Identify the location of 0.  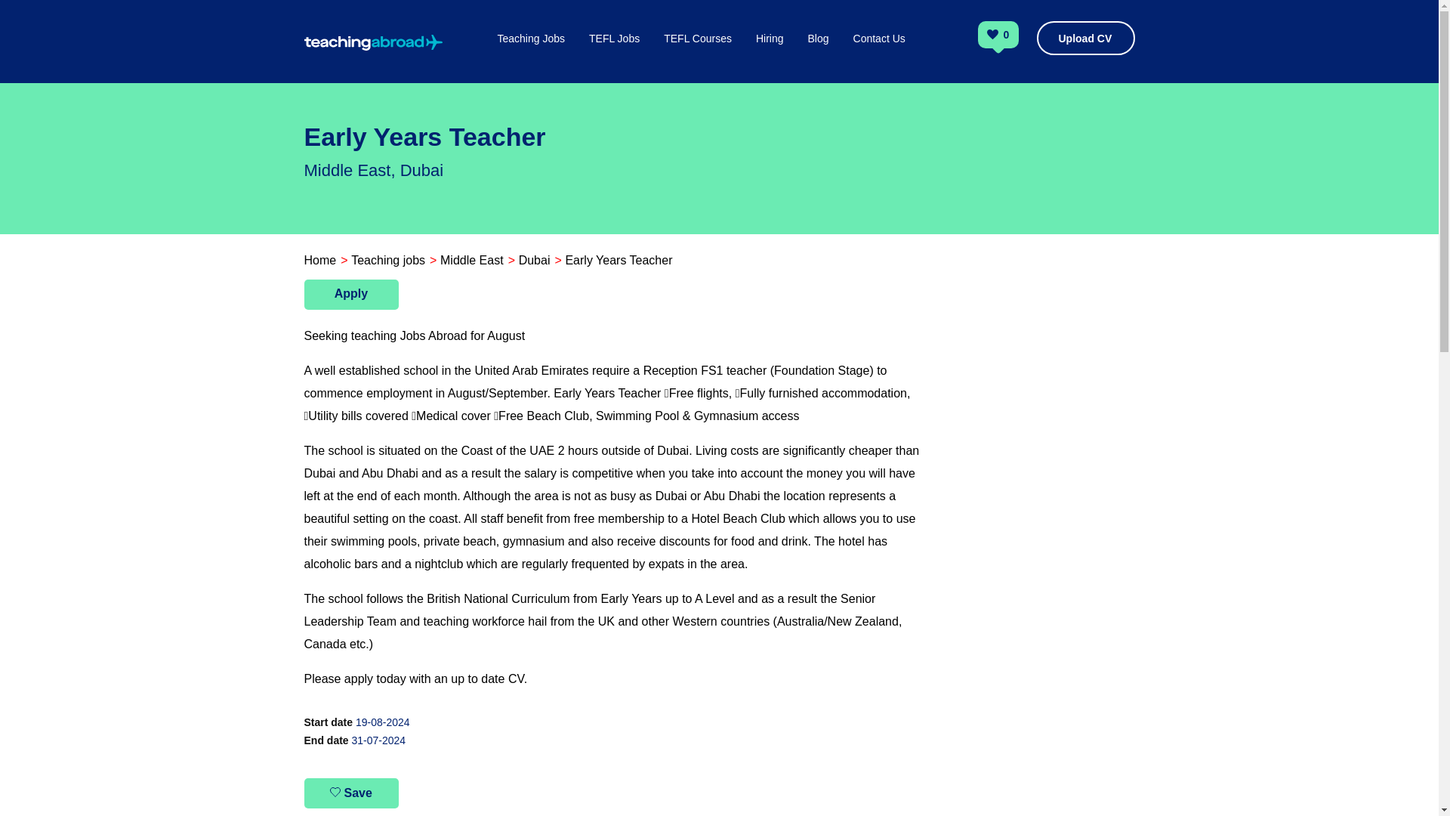
(1007, 36).